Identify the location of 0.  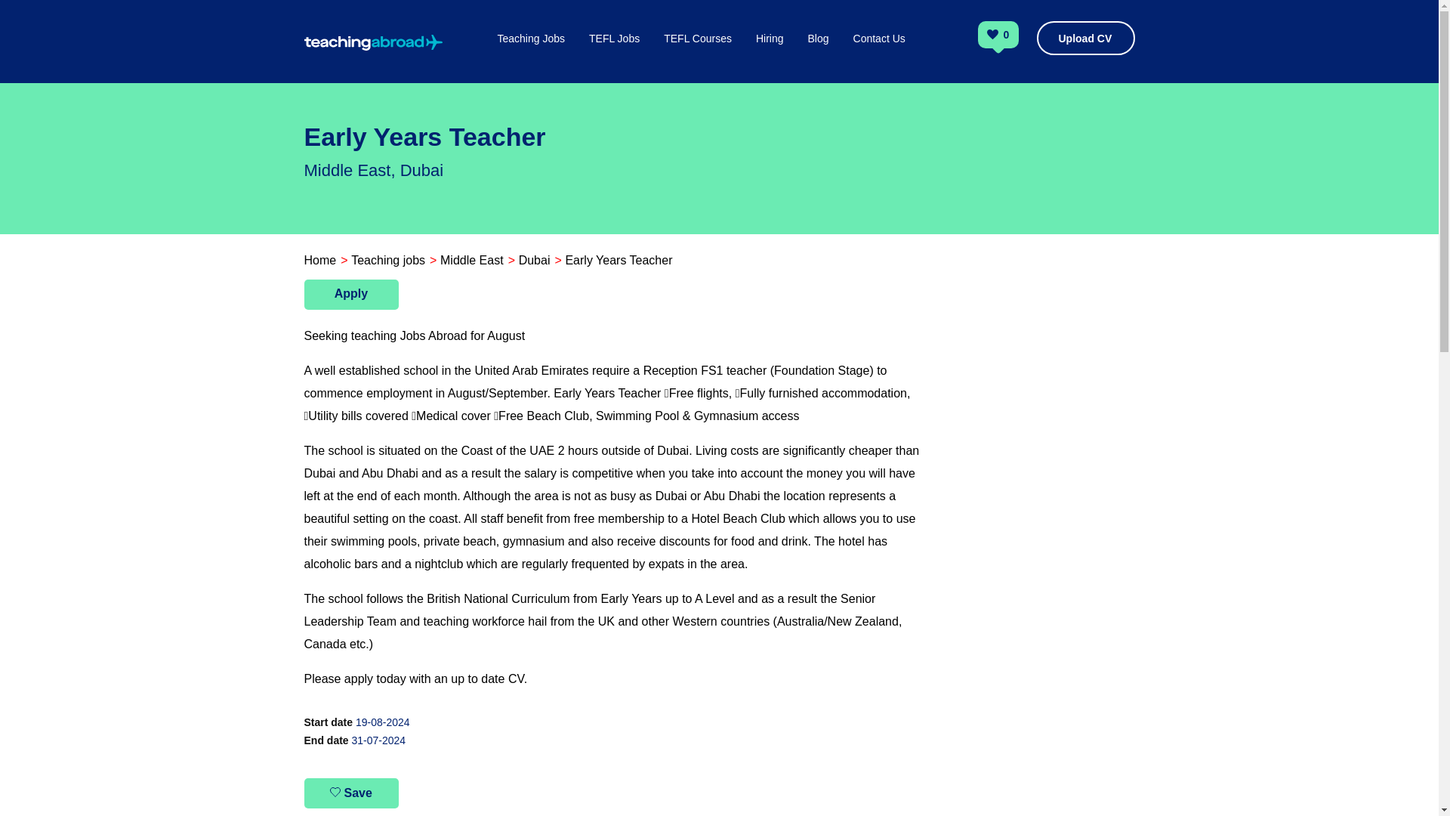
(1007, 36).